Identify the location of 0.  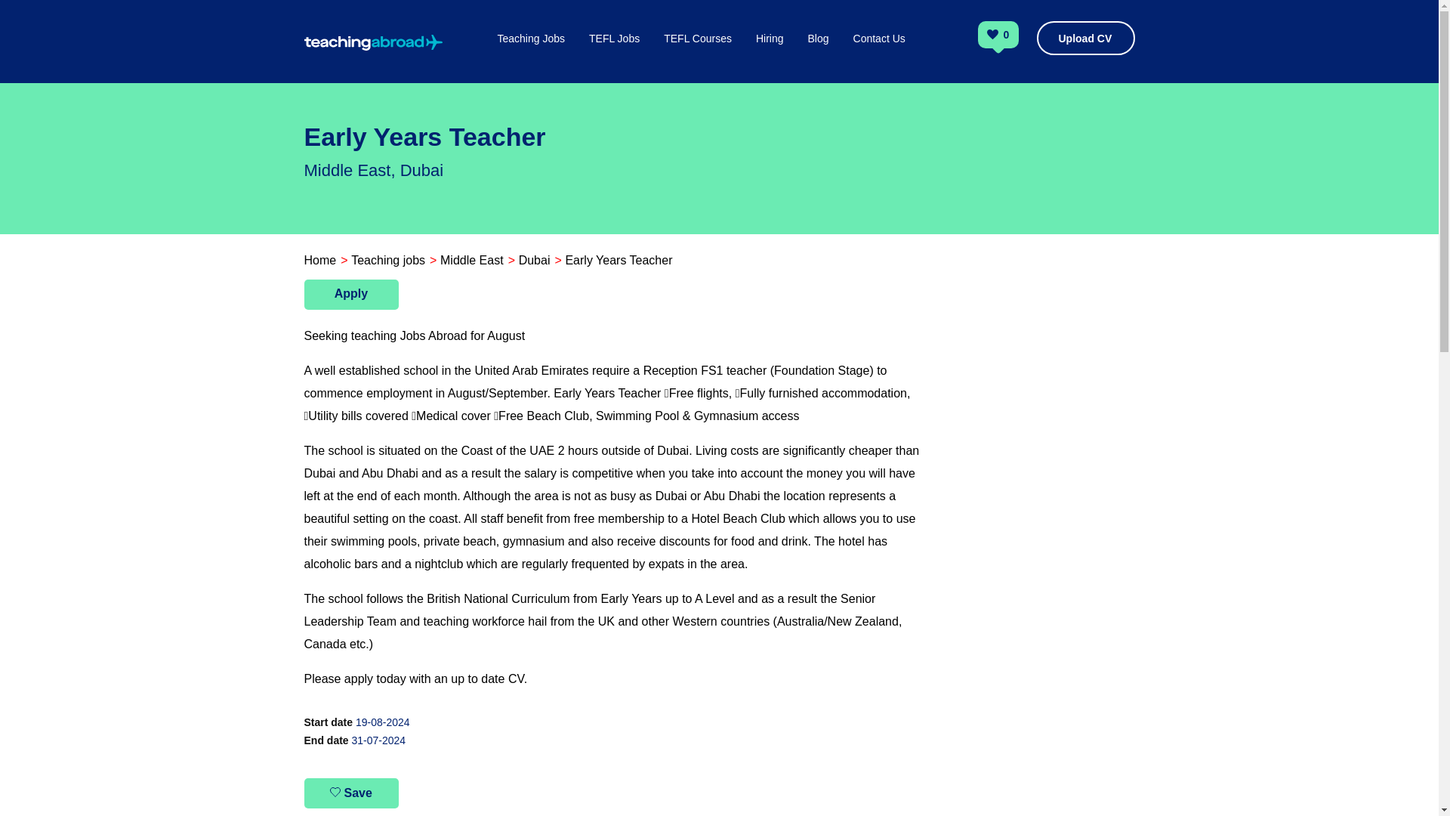
(1007, 36).